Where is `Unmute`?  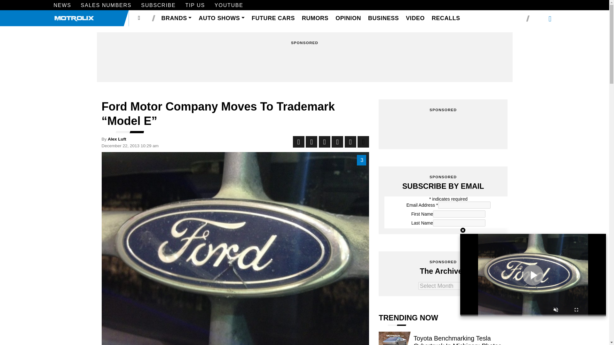 Unmute is located at coordinates (556, 310).